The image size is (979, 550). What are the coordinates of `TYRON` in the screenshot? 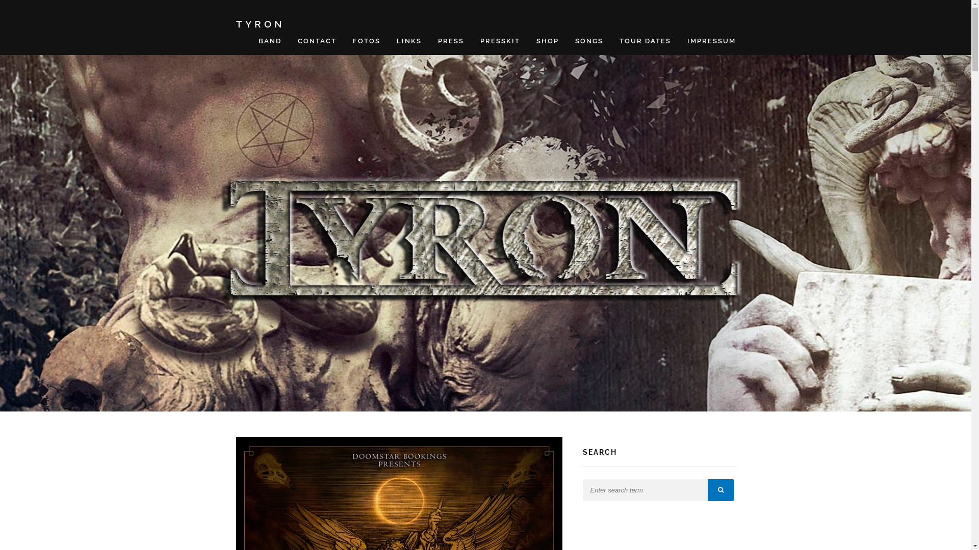 It's located at (260, 24).